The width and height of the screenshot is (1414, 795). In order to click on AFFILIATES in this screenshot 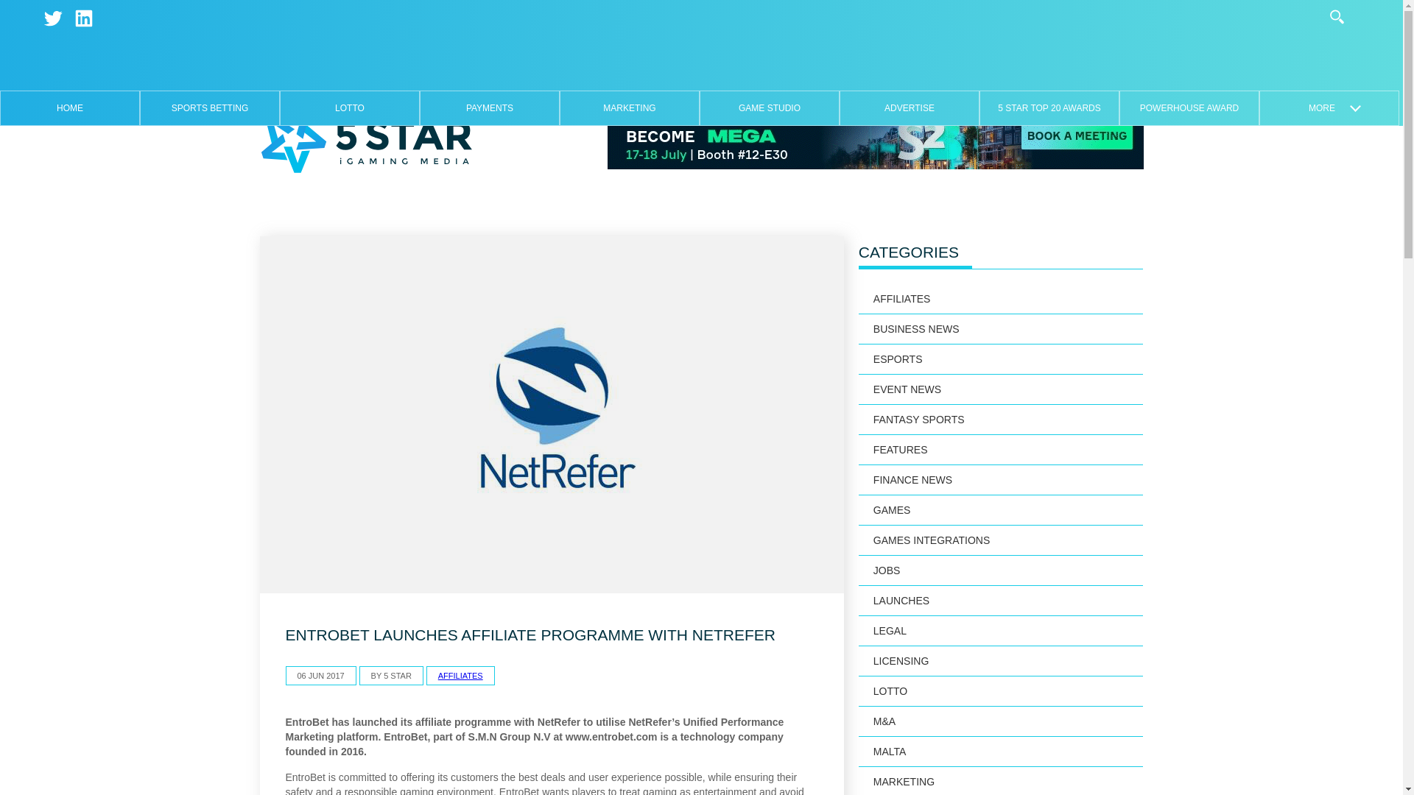, I will do `click(461, 676)`.